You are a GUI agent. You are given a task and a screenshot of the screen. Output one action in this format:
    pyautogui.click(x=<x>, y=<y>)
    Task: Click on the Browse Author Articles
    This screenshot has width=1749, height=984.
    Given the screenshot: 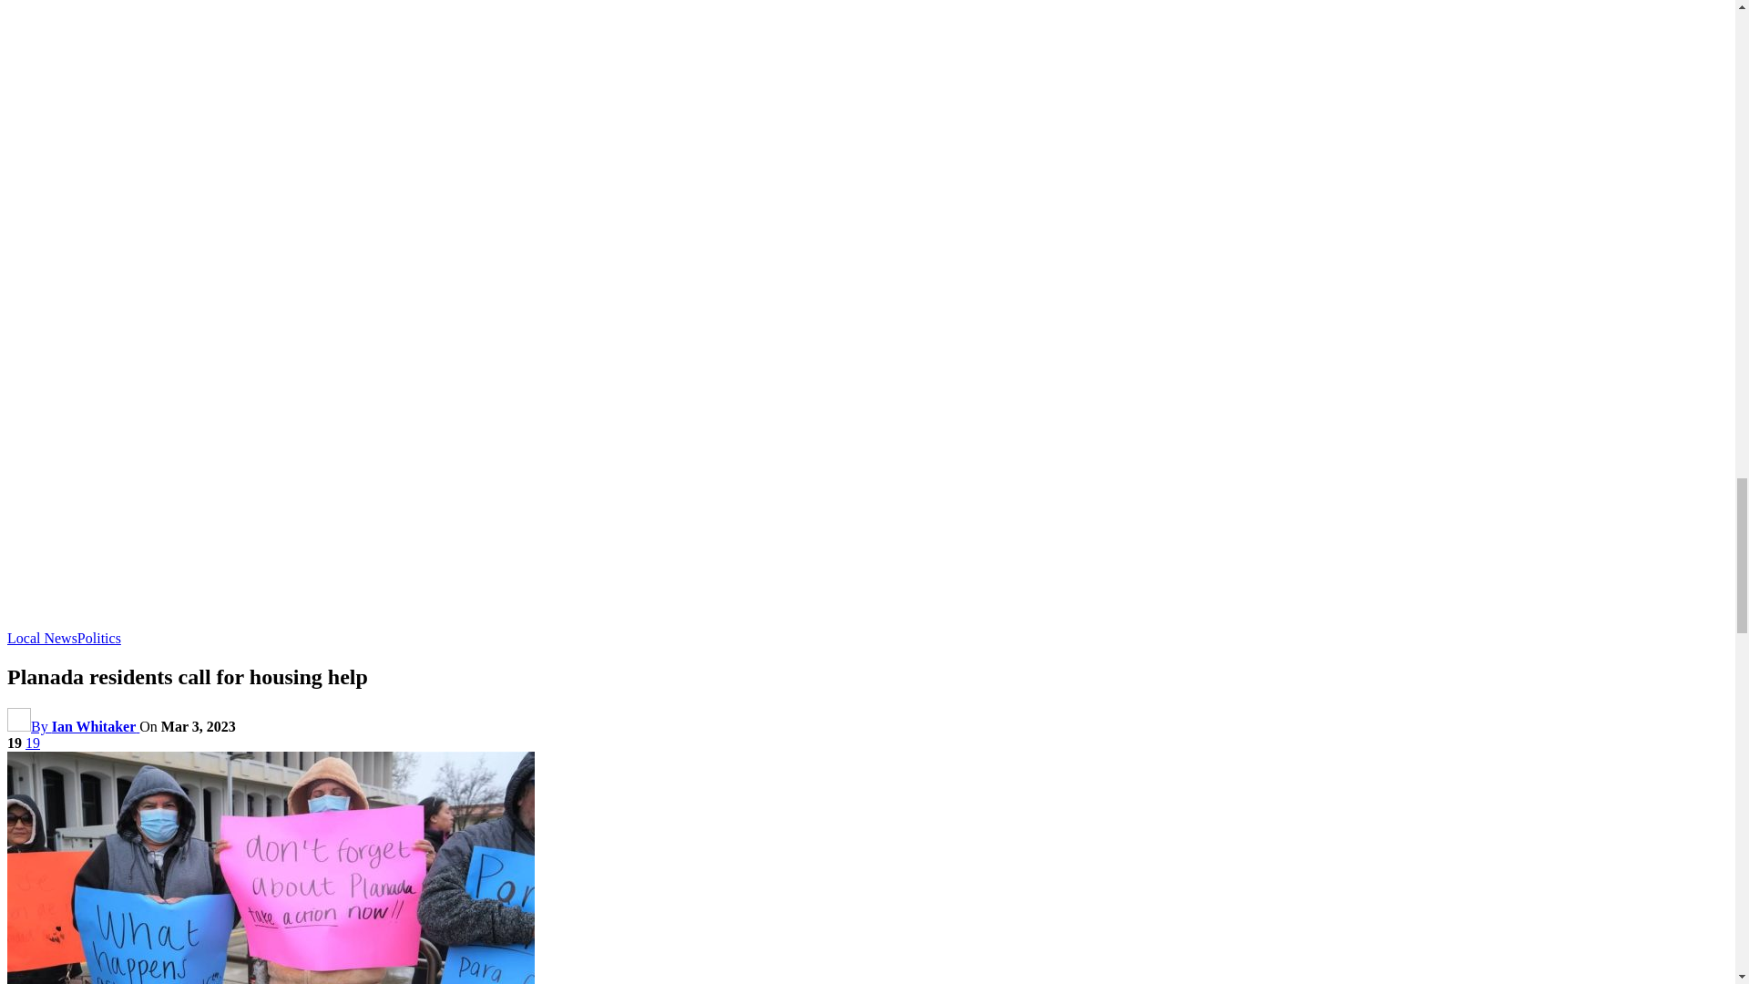 What is the action you would take?
    pyautogui.click(x=73, y=726)
    